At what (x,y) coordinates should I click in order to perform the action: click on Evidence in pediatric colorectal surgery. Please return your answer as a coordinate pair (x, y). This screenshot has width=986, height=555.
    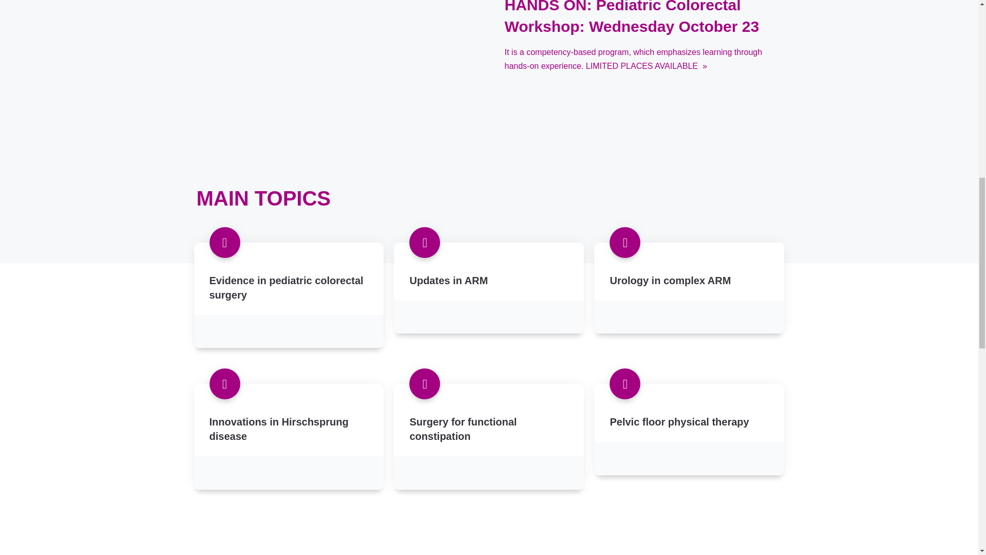
    Looking at the image, I should click on (289, 295).